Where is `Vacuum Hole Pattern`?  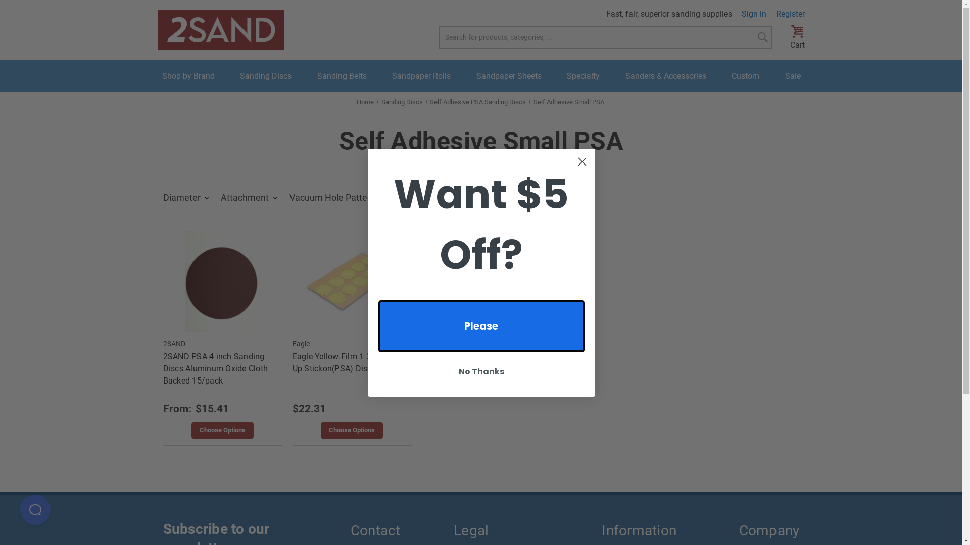
Vacuum Hole Pattern is located at coordinates (337, 198).